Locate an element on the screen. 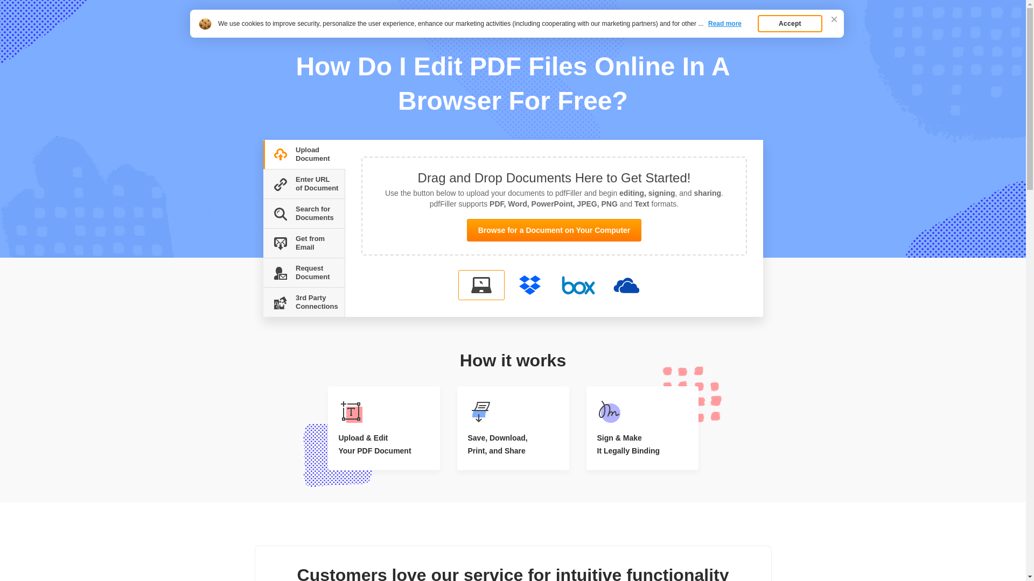 The width and height of the screenshot is (1034, 581). How Do I Edit PDF Files Online In A Browser For Free? is located at coordinates (385, 34).